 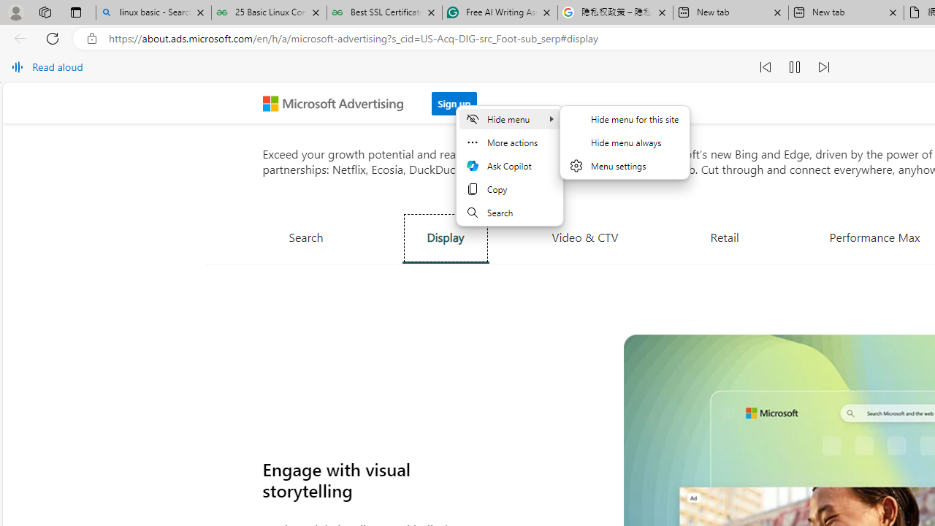 I want to click on Microsoft Advertising, so click(x=339, y=102).